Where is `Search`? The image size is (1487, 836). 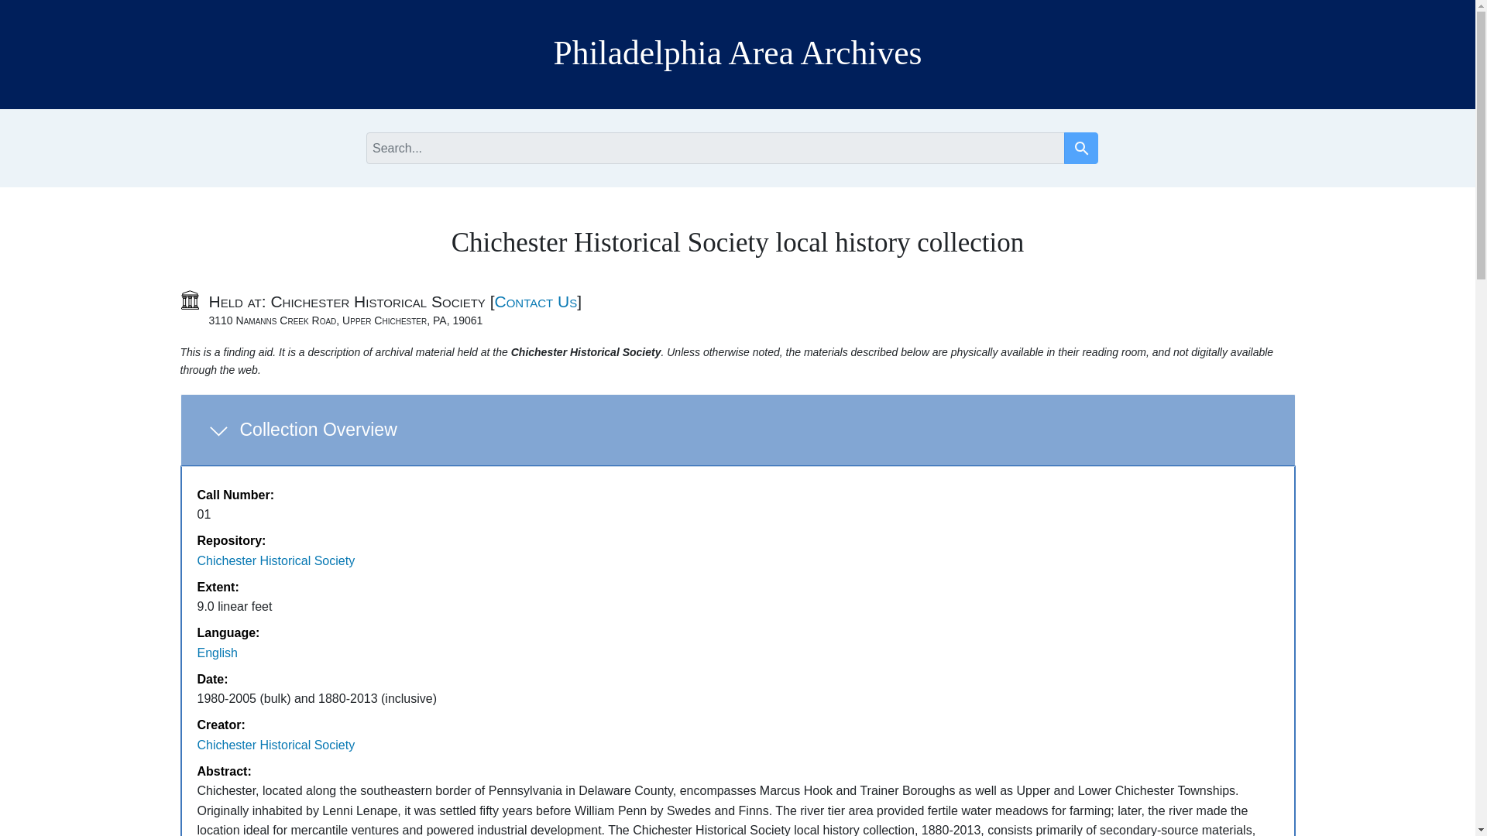
Search is located at coordinates (1081, 149).